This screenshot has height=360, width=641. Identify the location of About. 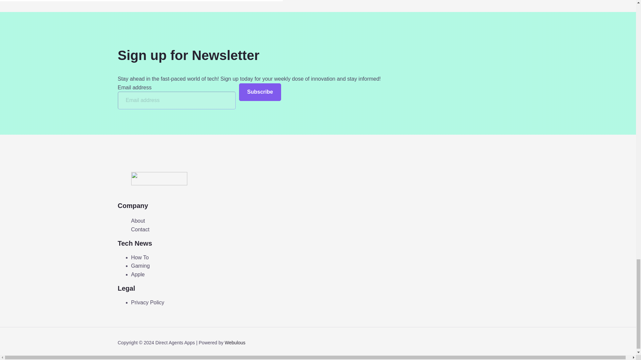
(138, 221).